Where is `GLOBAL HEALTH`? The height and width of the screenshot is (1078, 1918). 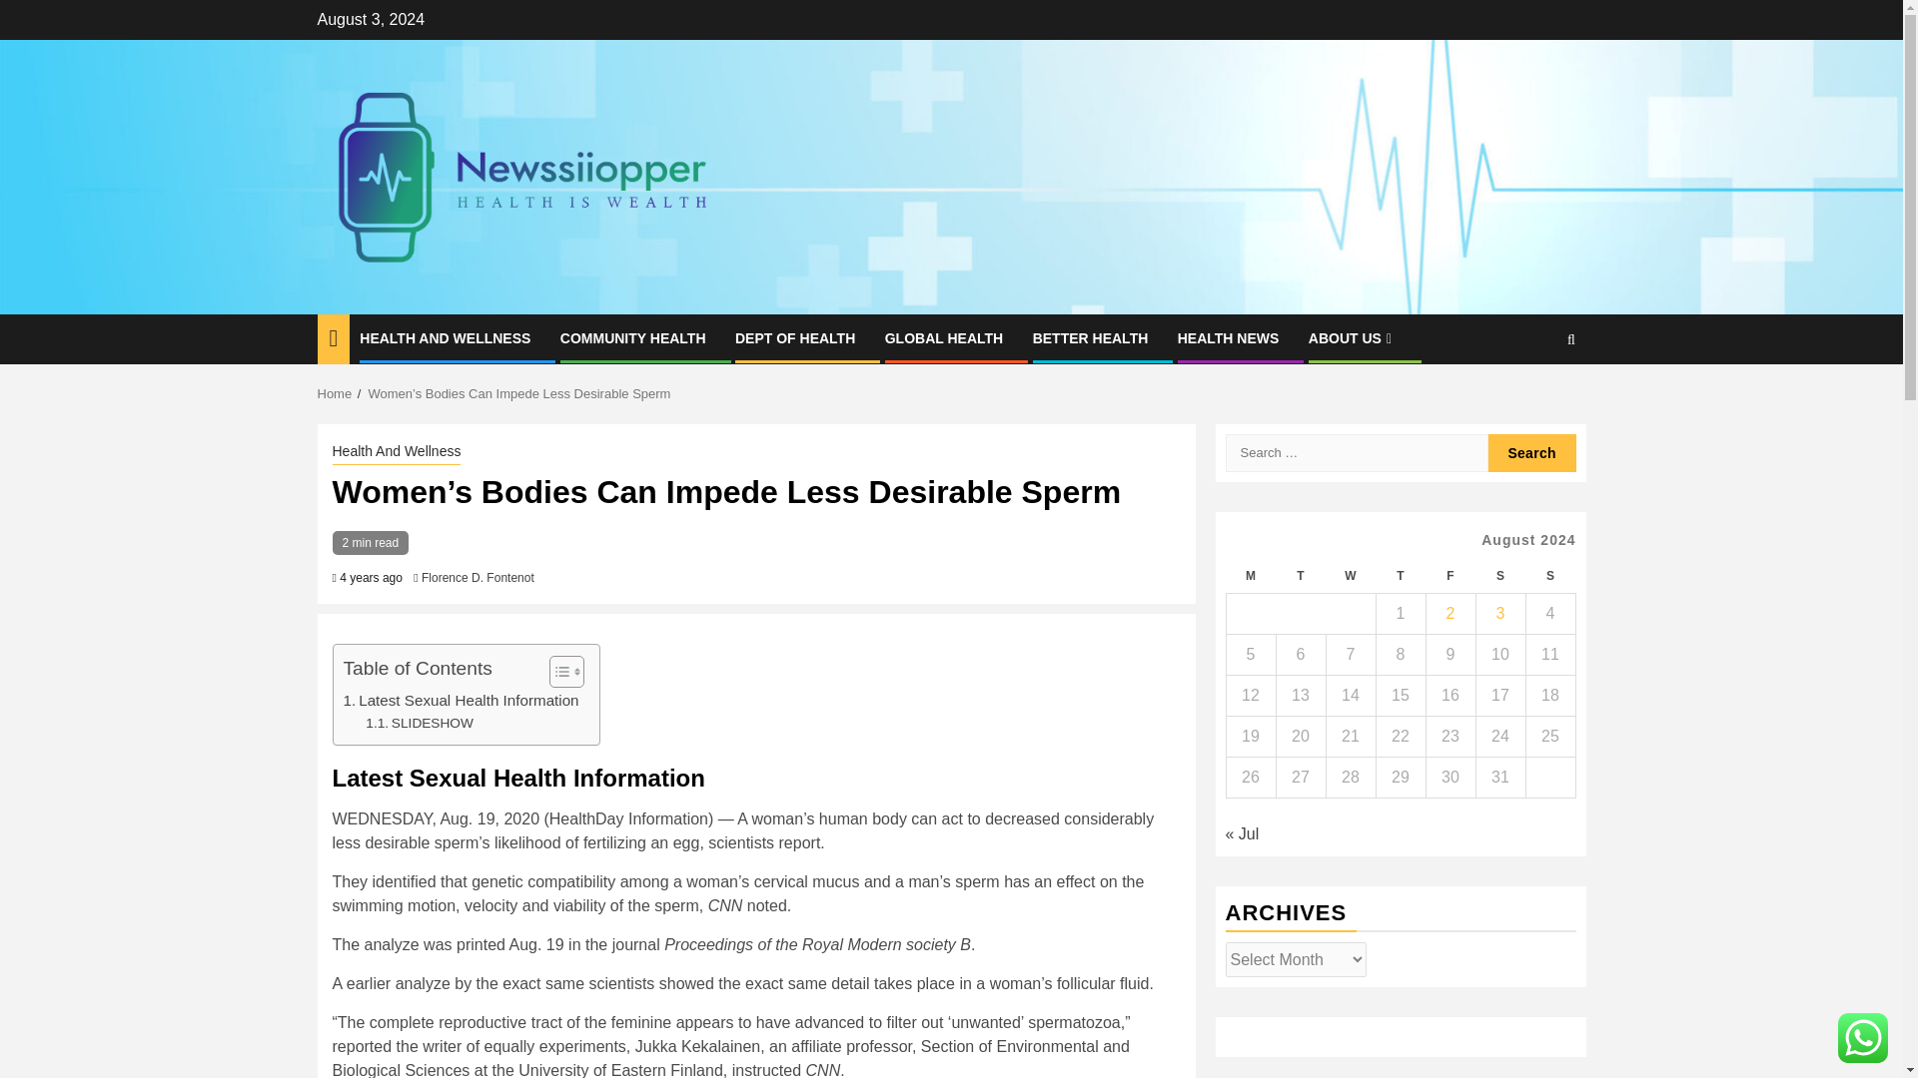
GLOBAL HEALTH is located at coordinates (943, 337).